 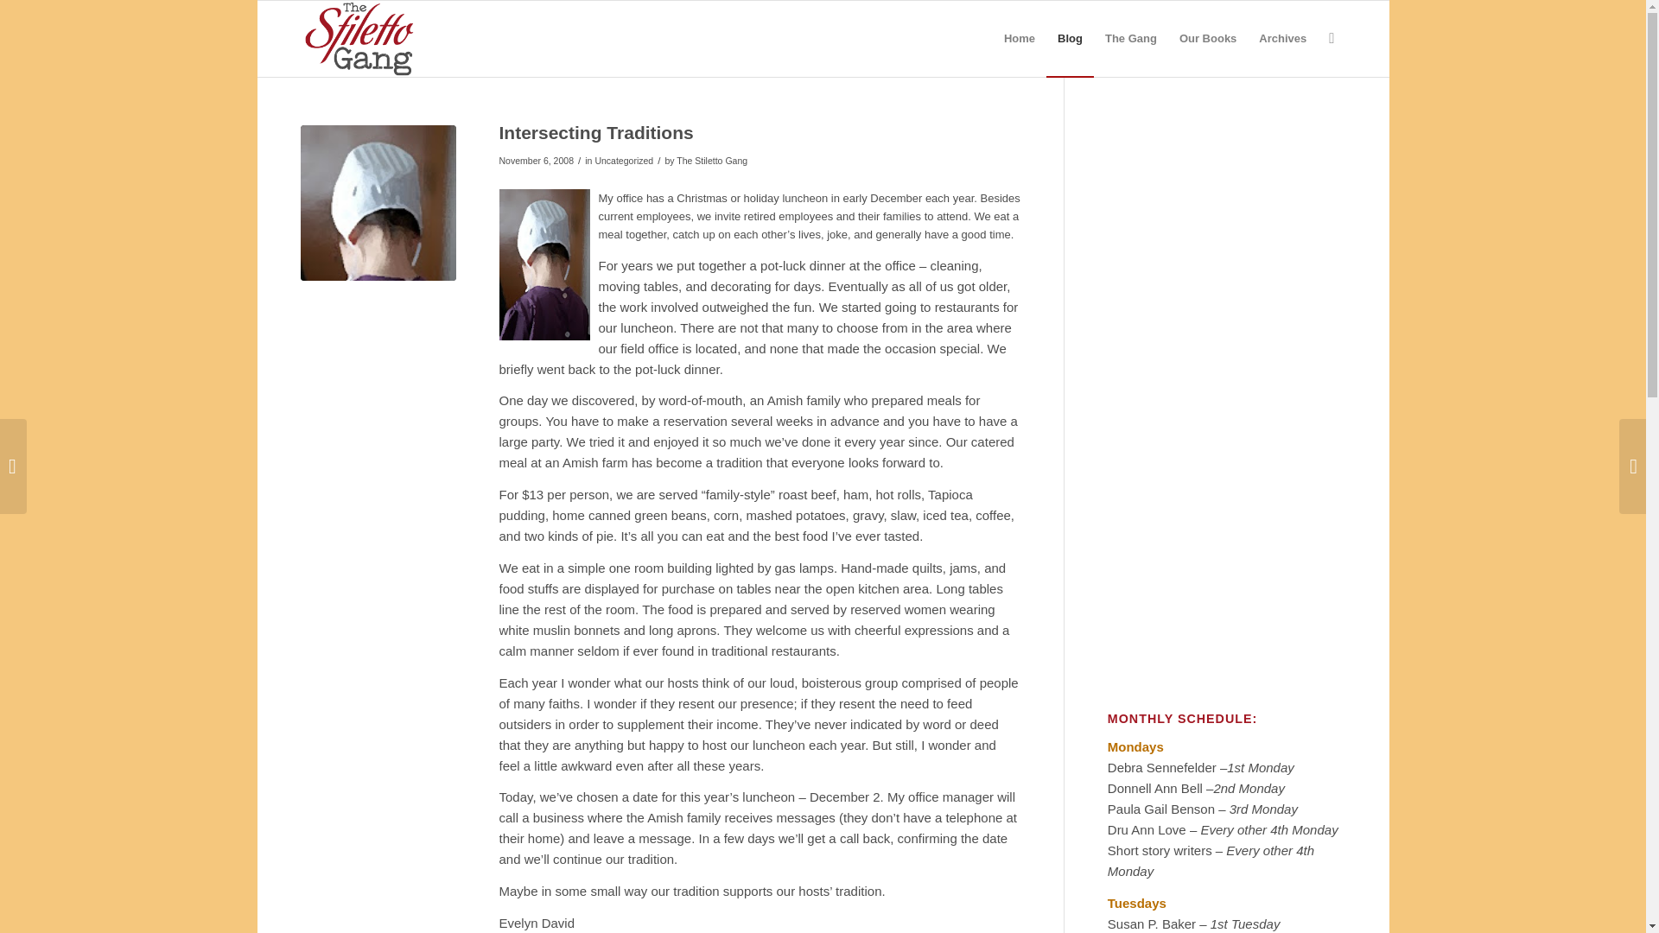 What do you see at coordinates (712, 161) in the screenshot?
I see `Posts by The Stiletto Gang` at bounding box center [712, 161].